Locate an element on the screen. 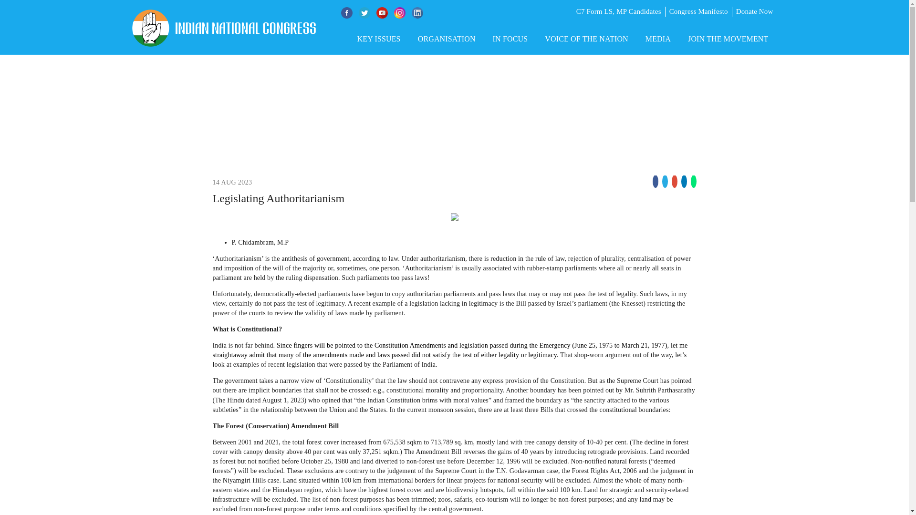 The height and width of the screenshot is (515, 916). MEDIA is located at coordinates (658, 39).